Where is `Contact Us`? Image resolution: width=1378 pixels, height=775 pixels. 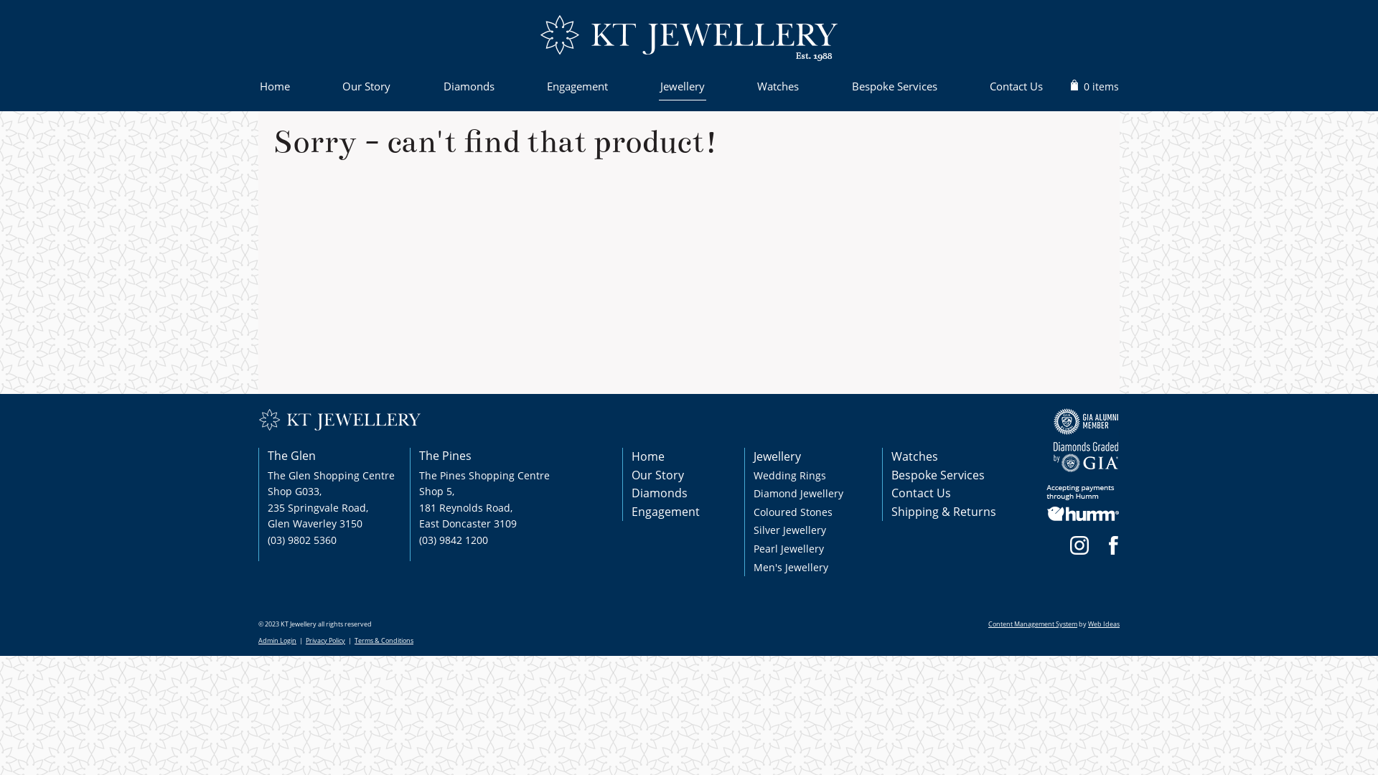
Contact Us is located at coordinates (922, 493).